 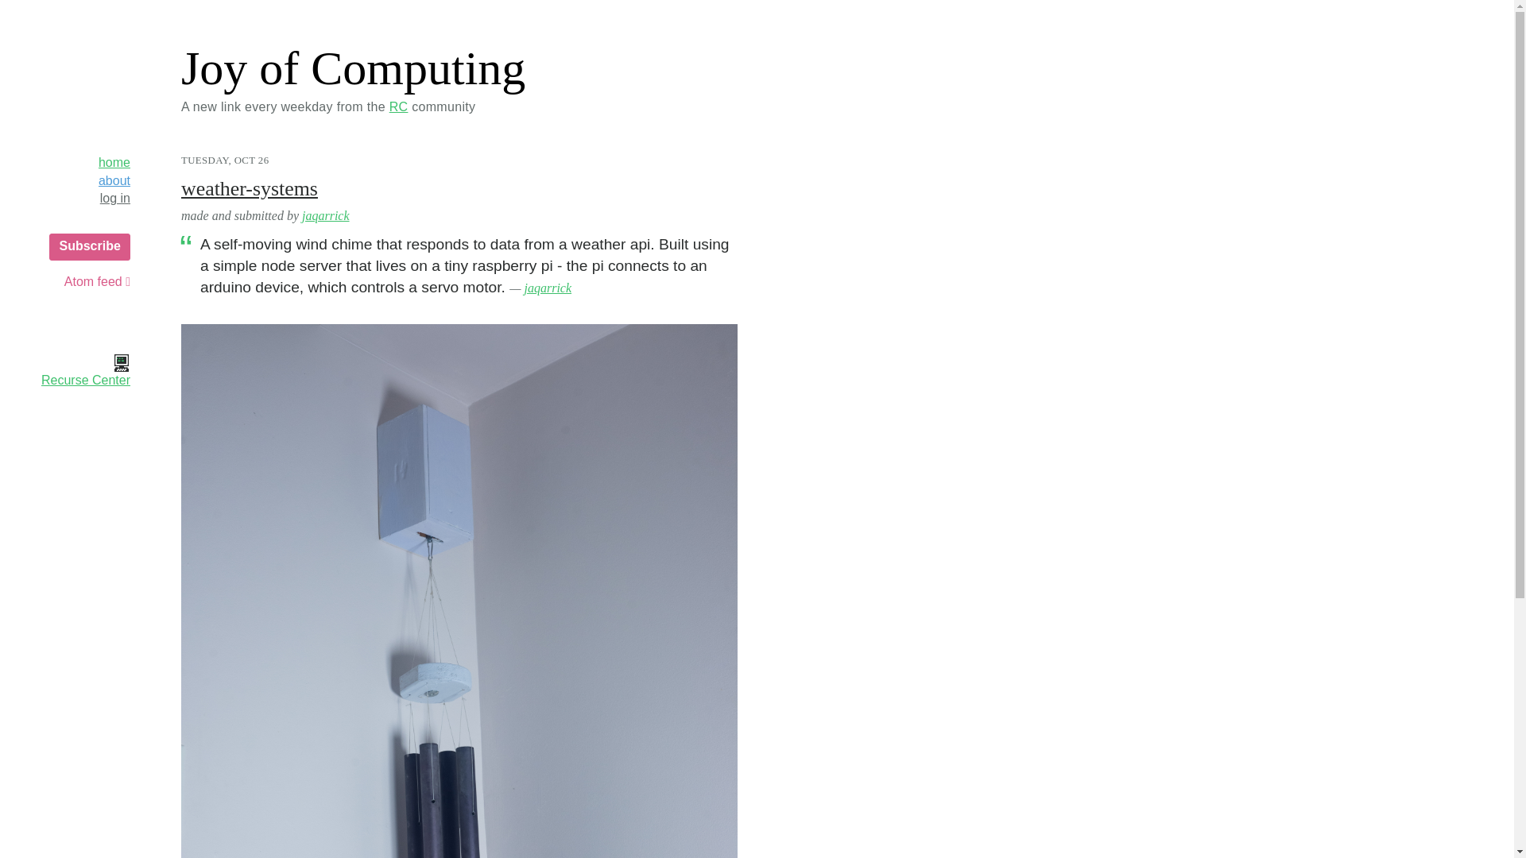 I want to click on Atom feed, so click(x=97, y=282).